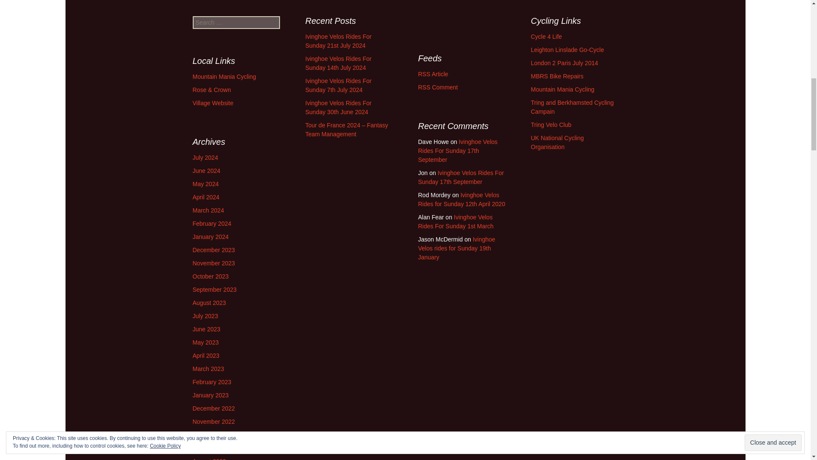  Describe the element at coordinates (339, 63) in the screenshot. I see `Ivinghoe Velos Rides For Sunday 14th July 2024` at that location.